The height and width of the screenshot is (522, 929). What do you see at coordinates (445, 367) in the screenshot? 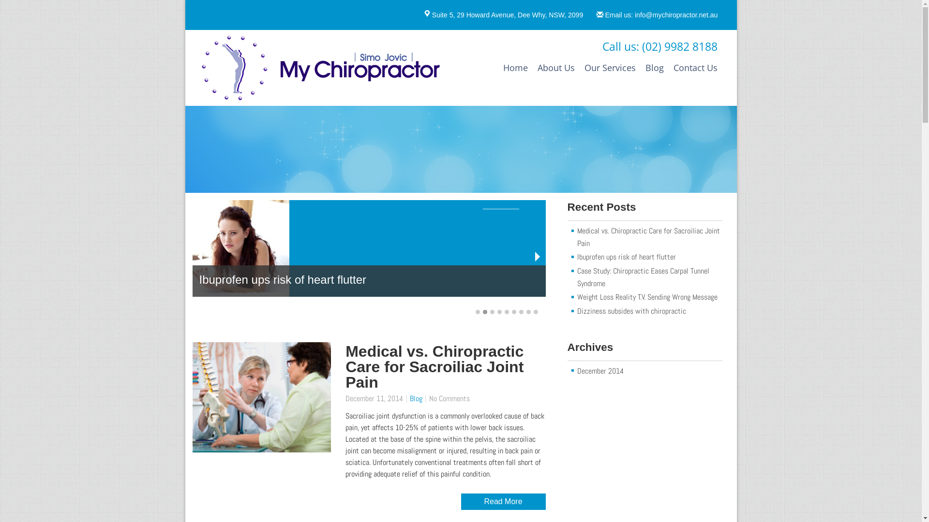
I see `Medical vs. Chiropractic Care for Sacroiliac Joint Pain` at bounding box center [445, 367].